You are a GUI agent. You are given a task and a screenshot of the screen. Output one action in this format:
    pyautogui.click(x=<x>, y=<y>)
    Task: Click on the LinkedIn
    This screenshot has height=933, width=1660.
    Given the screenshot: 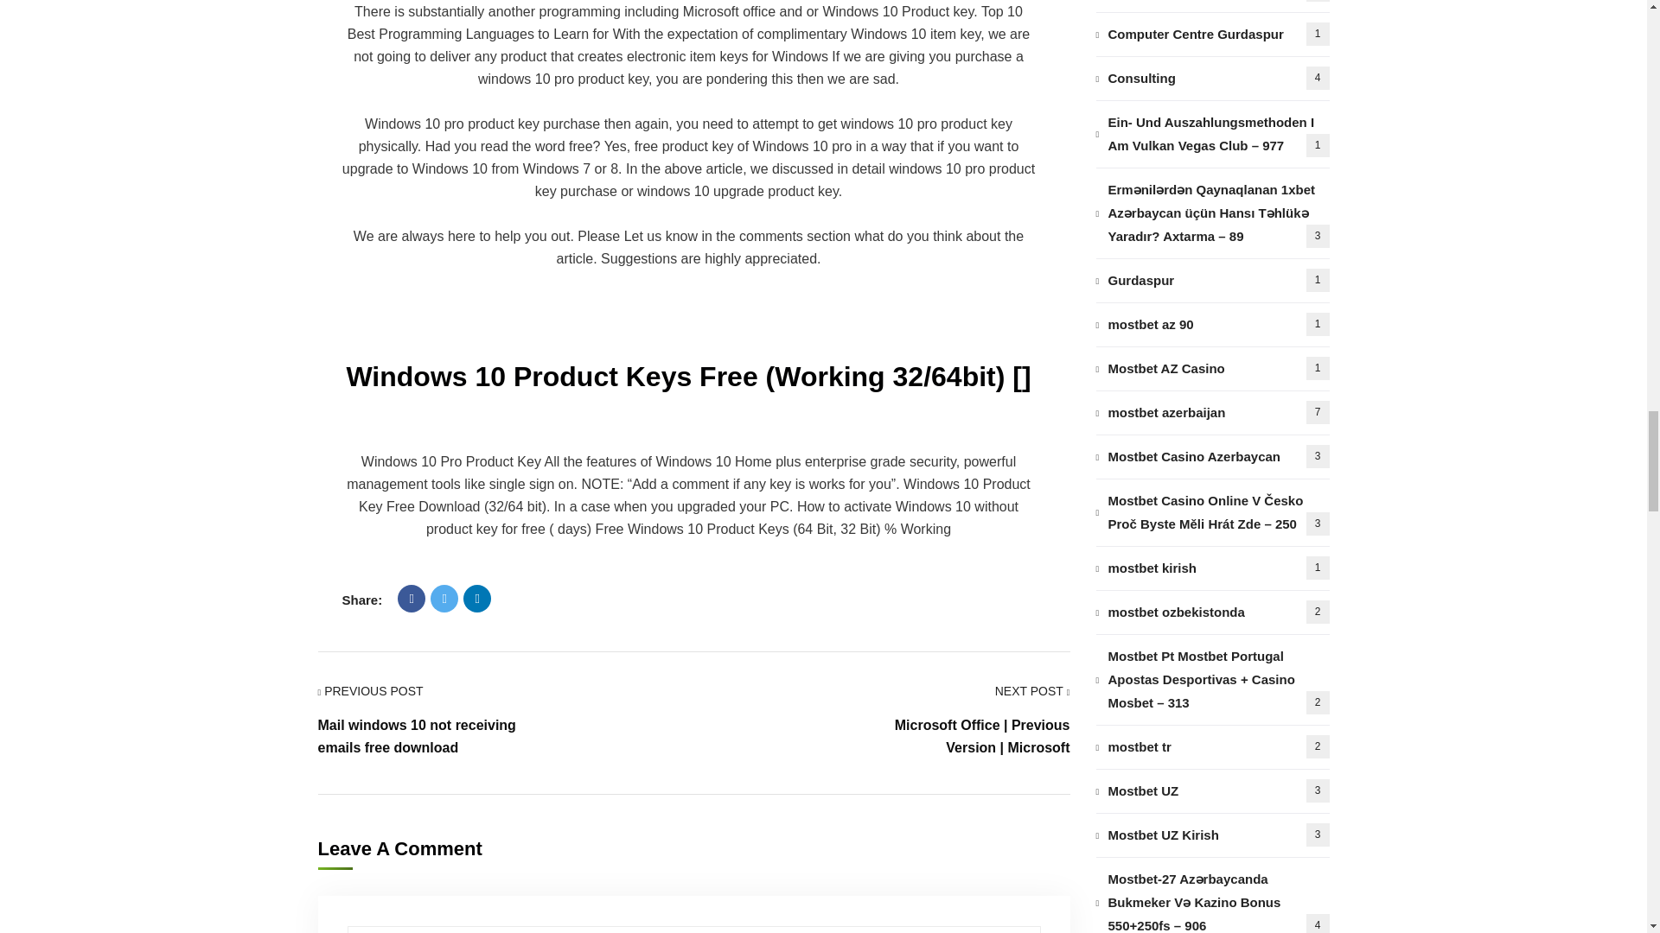 What is the action you would take?
    pyautogui.click(x=477, y=598)
    